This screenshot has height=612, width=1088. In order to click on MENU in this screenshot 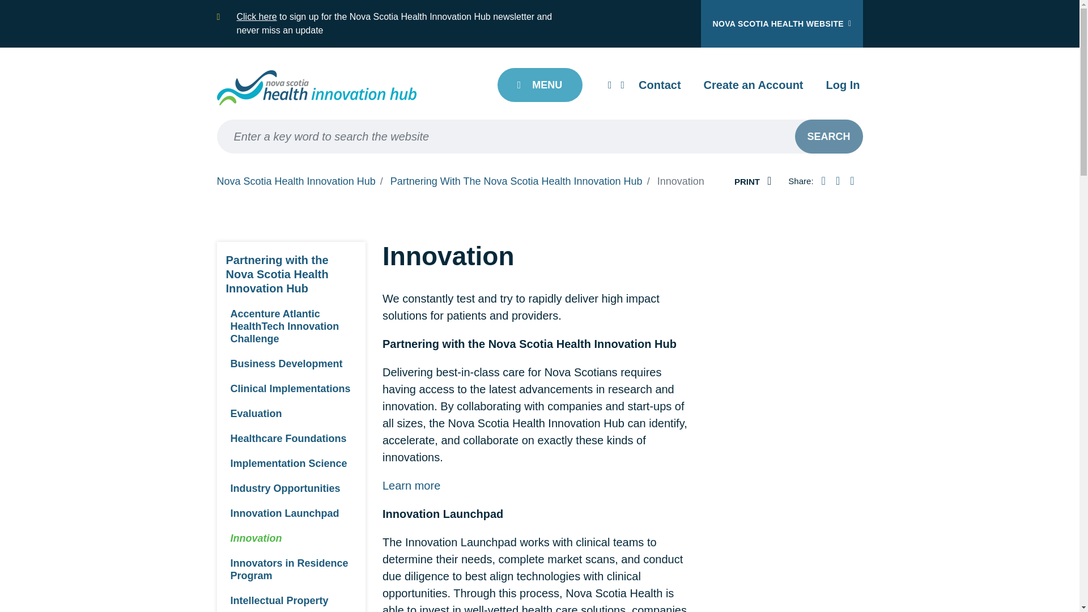, I will do `click(539, 85)`.